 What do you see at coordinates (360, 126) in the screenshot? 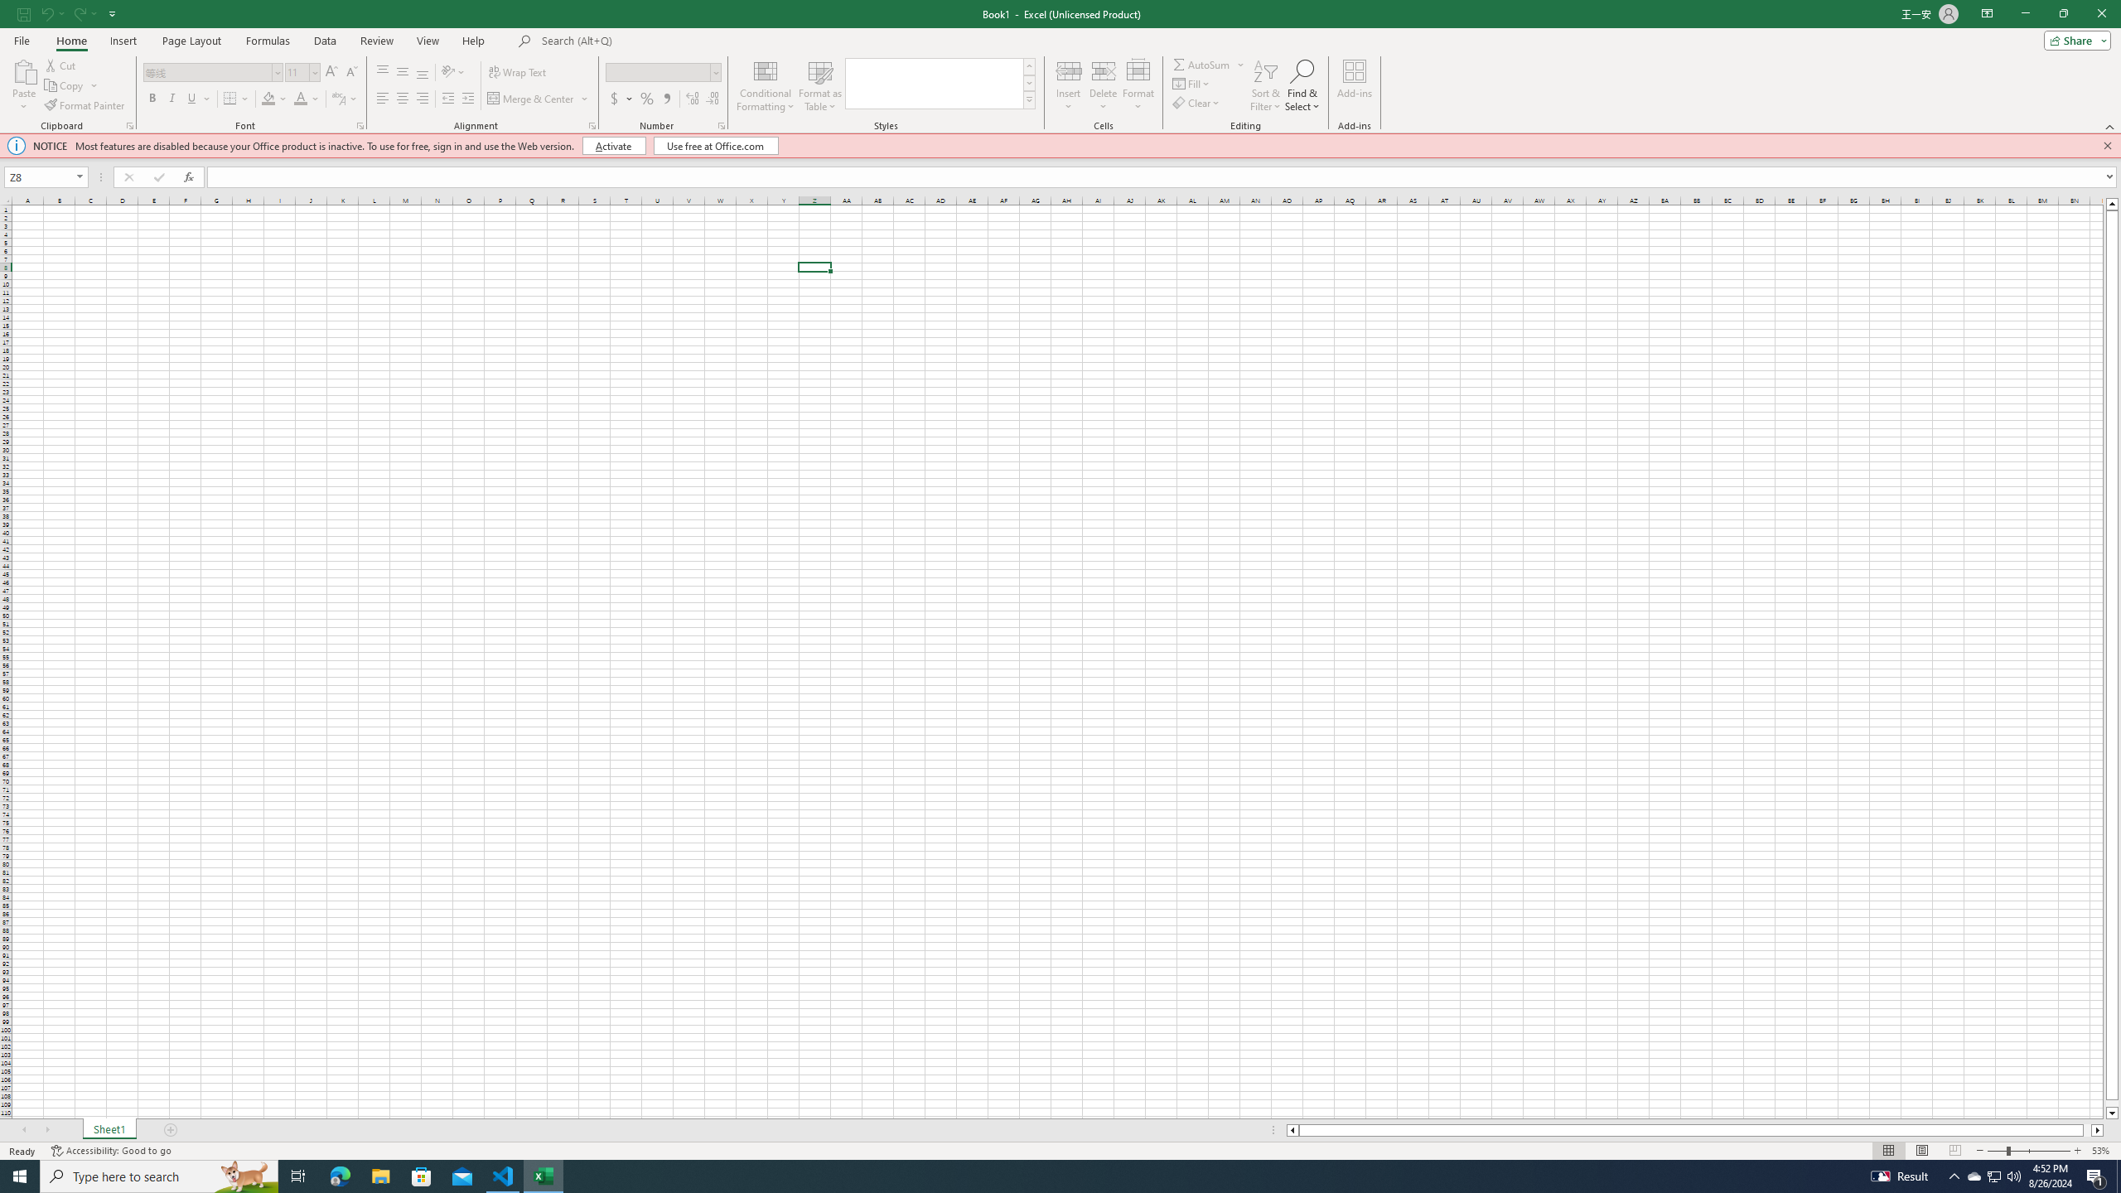
I see `Format Cell Font` at bounding box center [360, 126].